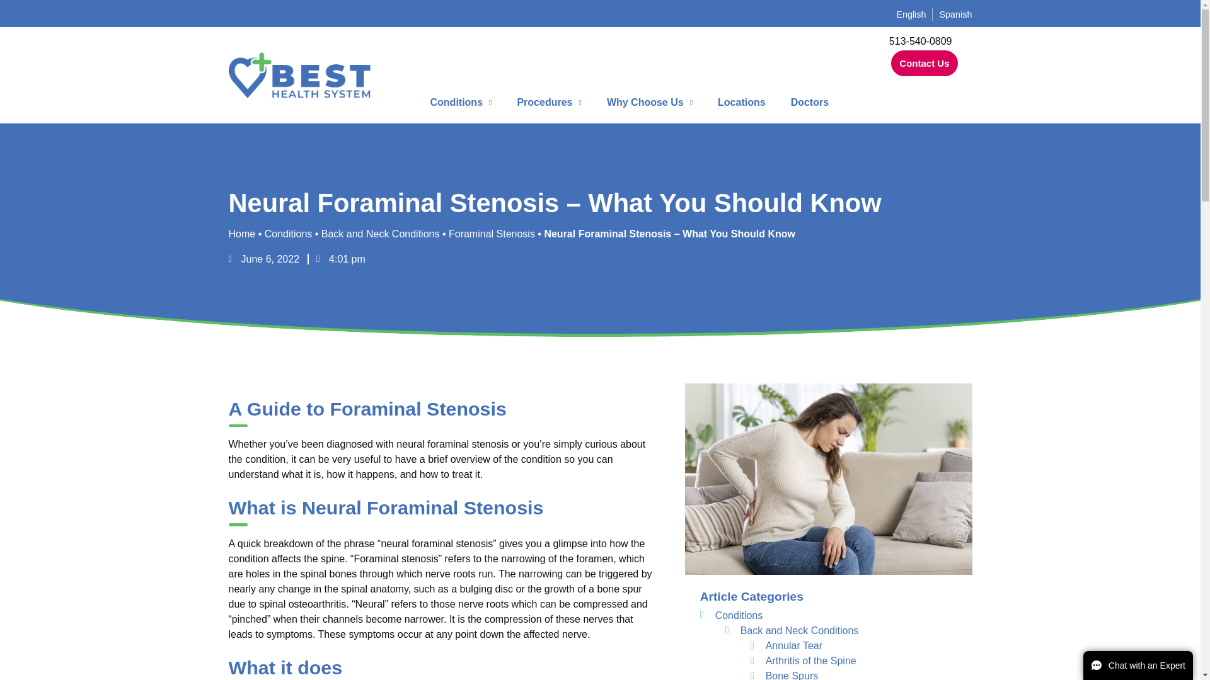 The image size is (1210, 680). Describe the element at coordinates (809, 102) in the screenshot. I see `Doctors` at that location.